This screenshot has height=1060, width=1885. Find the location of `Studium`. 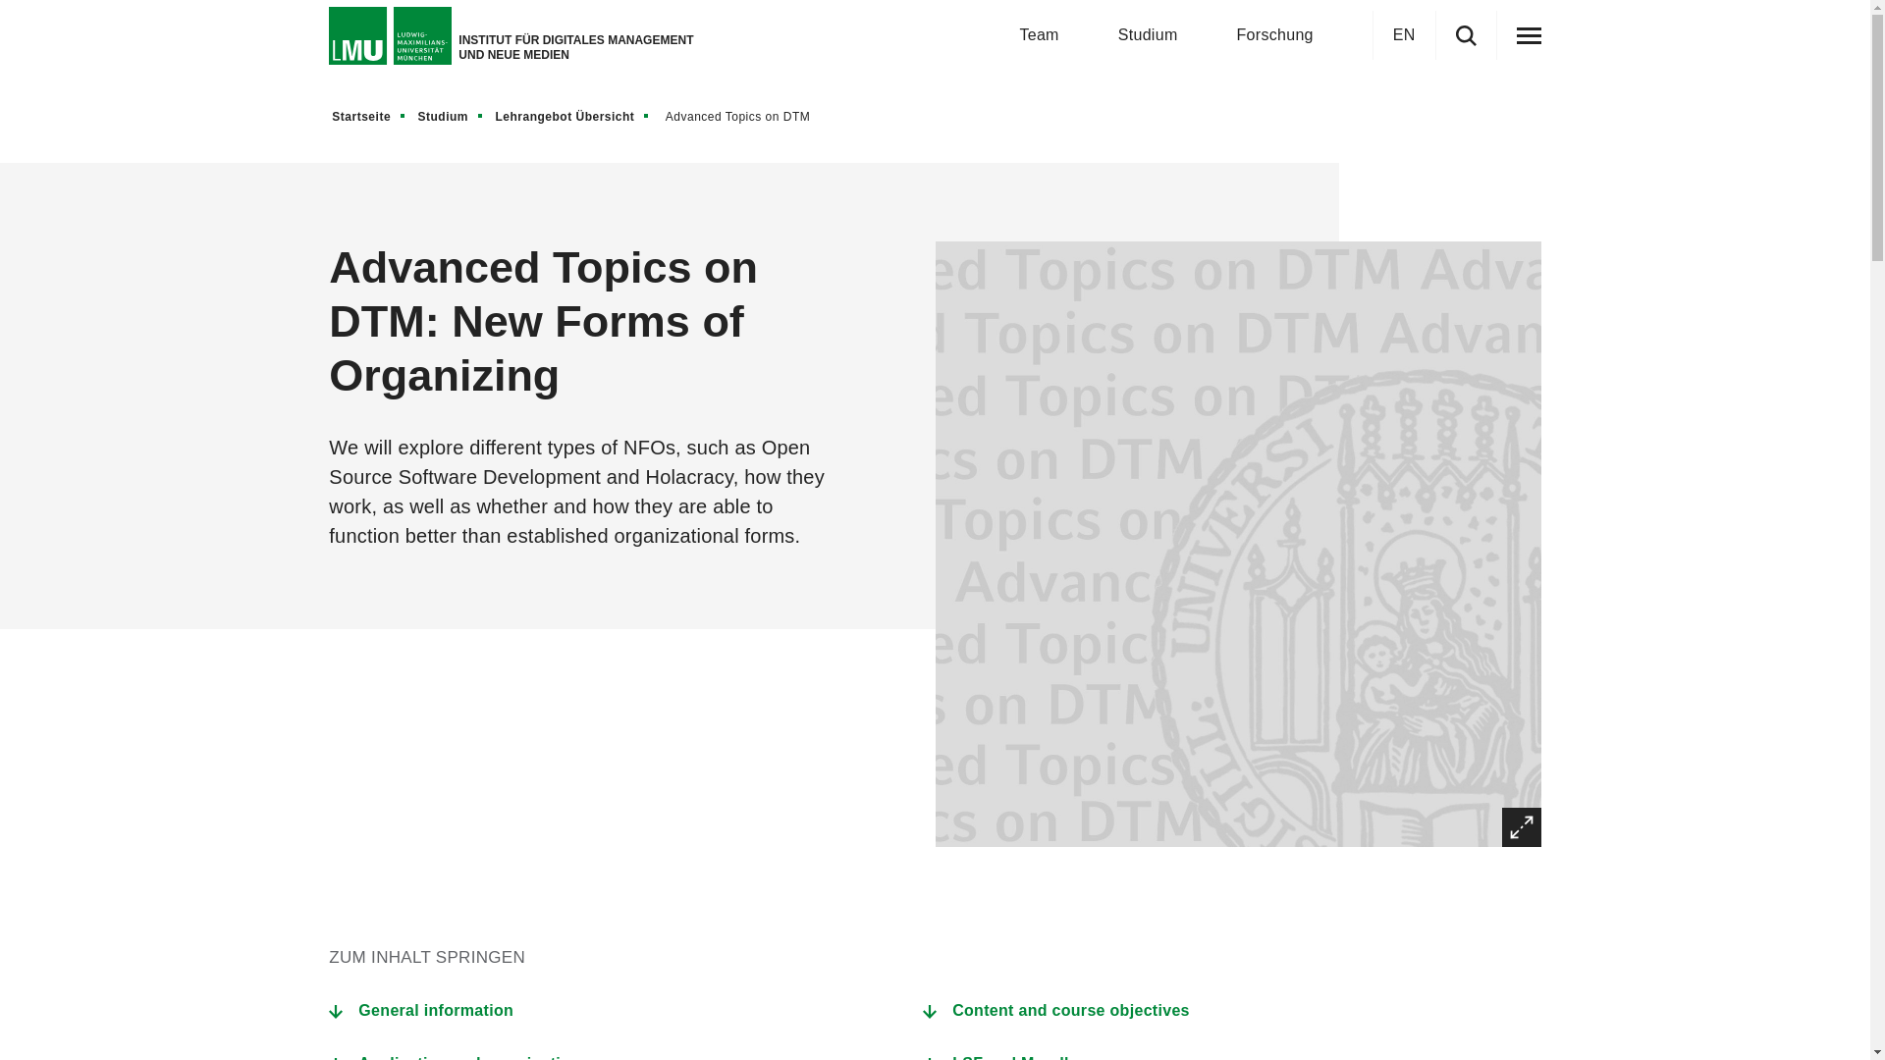

Studium is located at coordinates (452, 116).